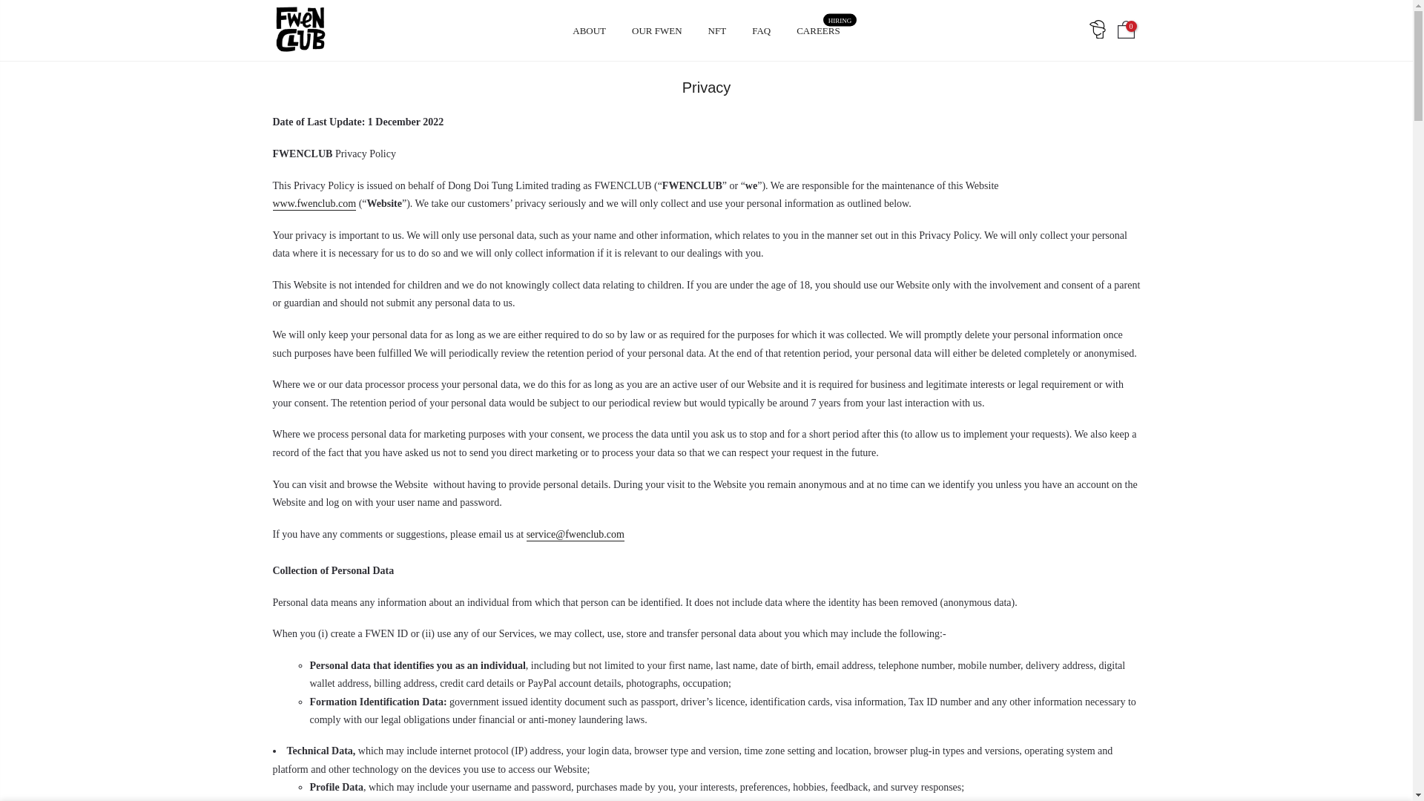 The height and width of the screenshot is (801, 1424). What do you see at coordinates (927, 627) in the screenshot?
I see `Privacy` at bounding box center [927, 627].